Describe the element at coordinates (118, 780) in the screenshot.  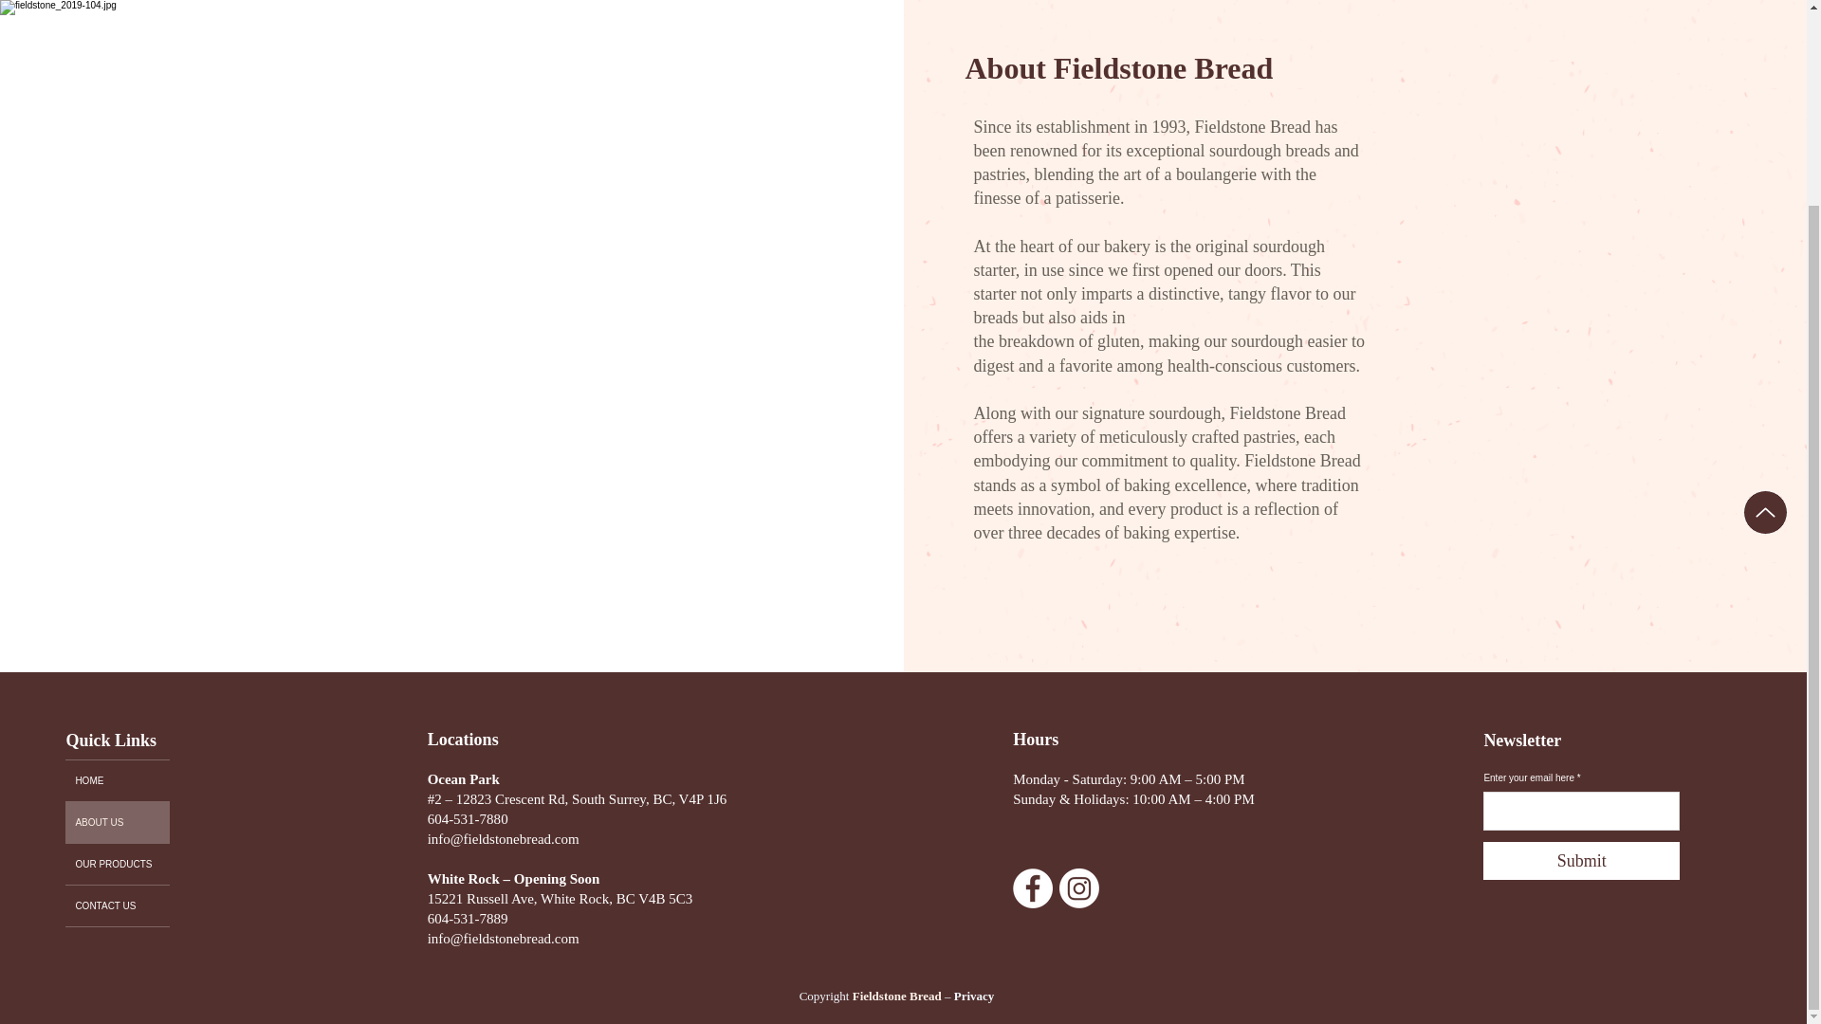
I see `HOME` at that location.